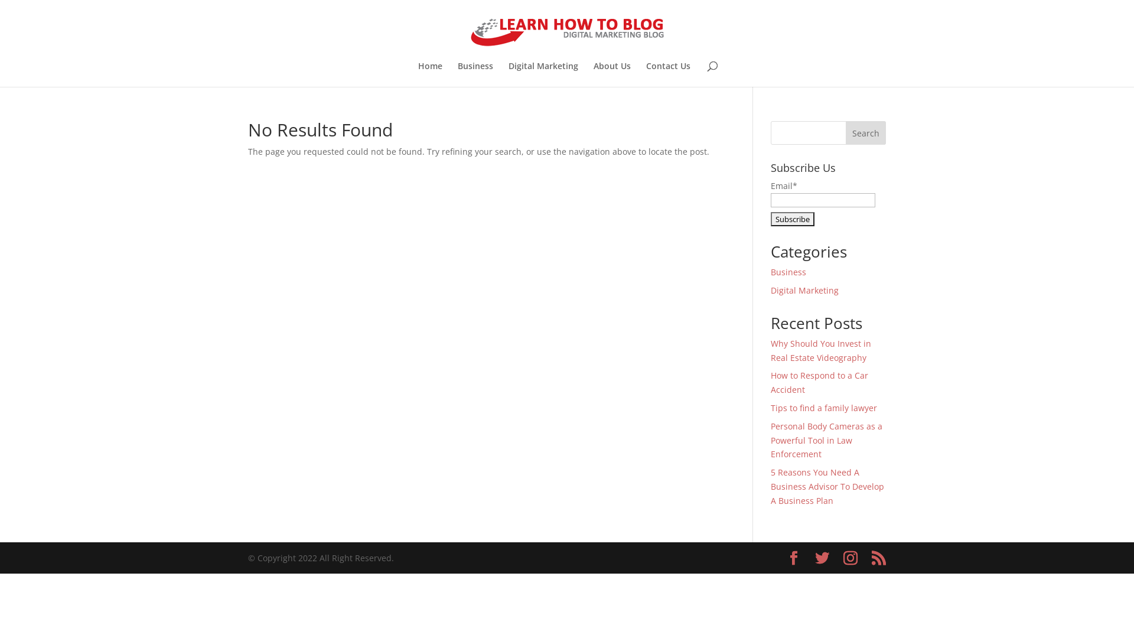  Describe the element at coordinates (804, 291) in the screenshot. I see `Digital Marketing` at that location.